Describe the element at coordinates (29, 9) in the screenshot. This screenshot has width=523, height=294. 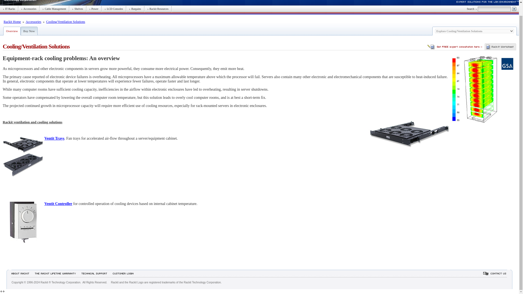
I see `  Accessories` at that location.